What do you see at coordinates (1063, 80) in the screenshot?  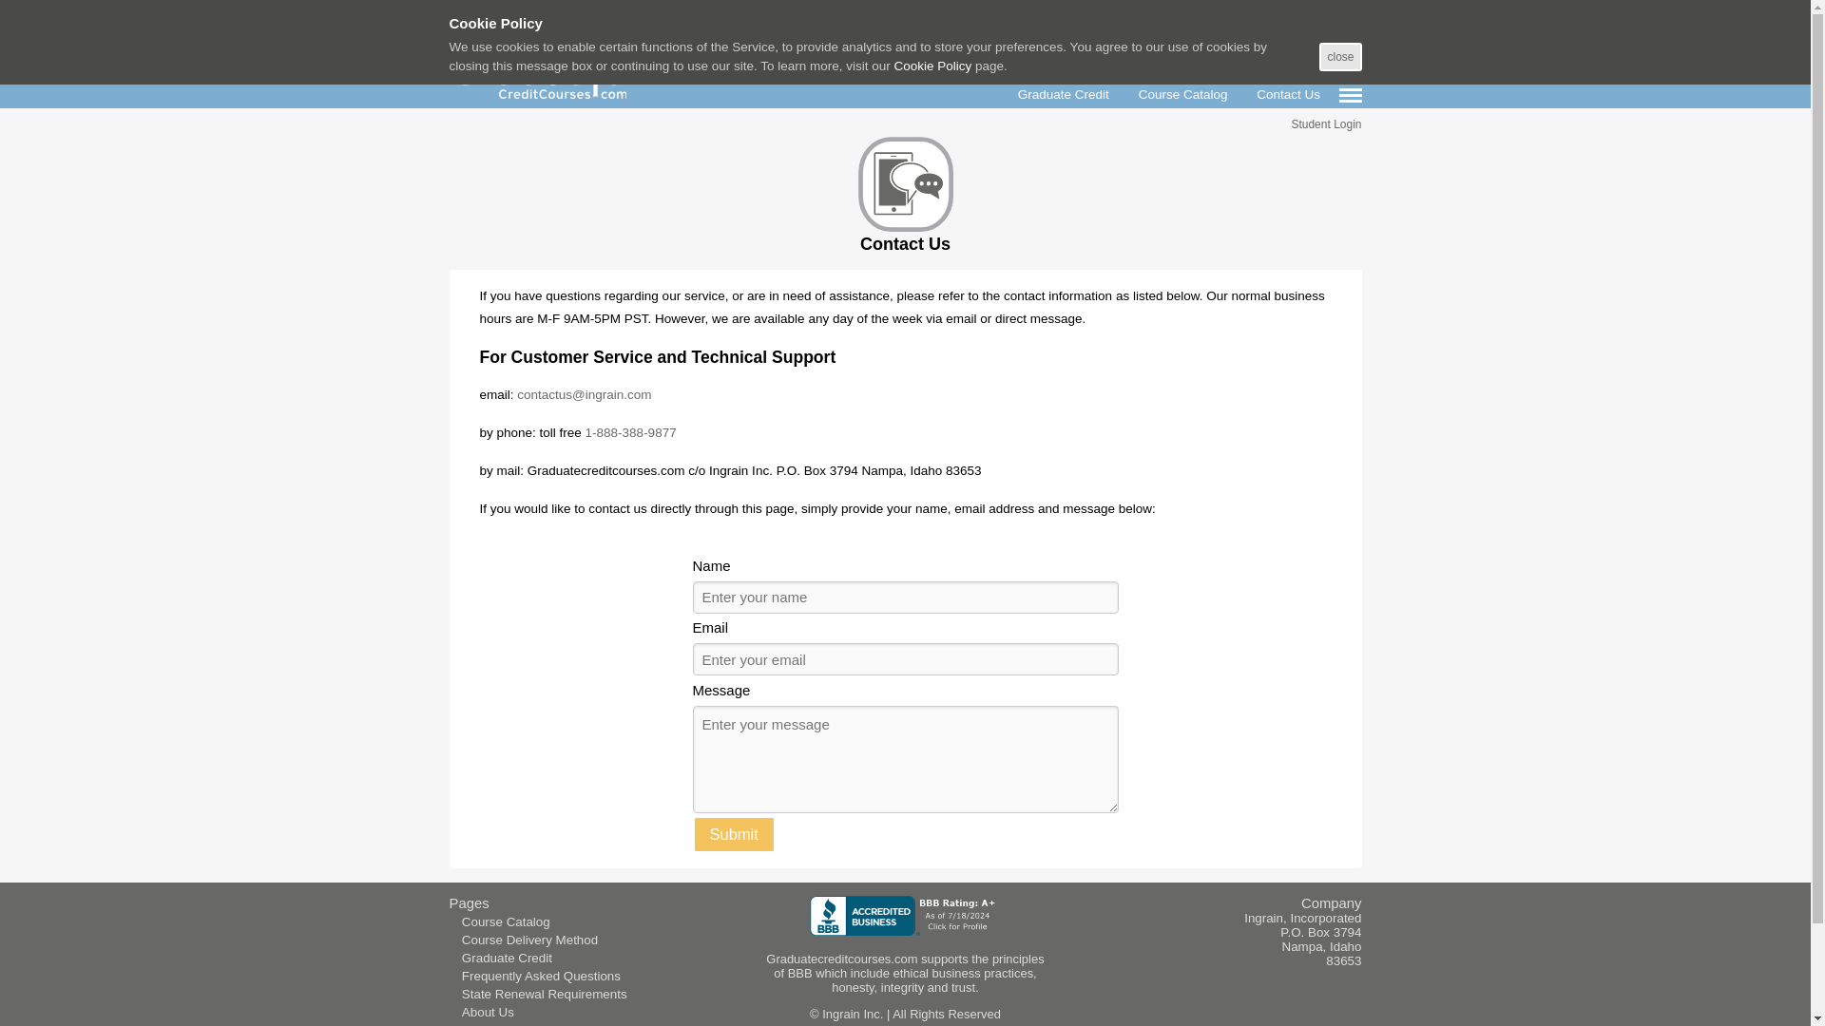 I see `Graduate Credit` at bounding box center [1063, 80].